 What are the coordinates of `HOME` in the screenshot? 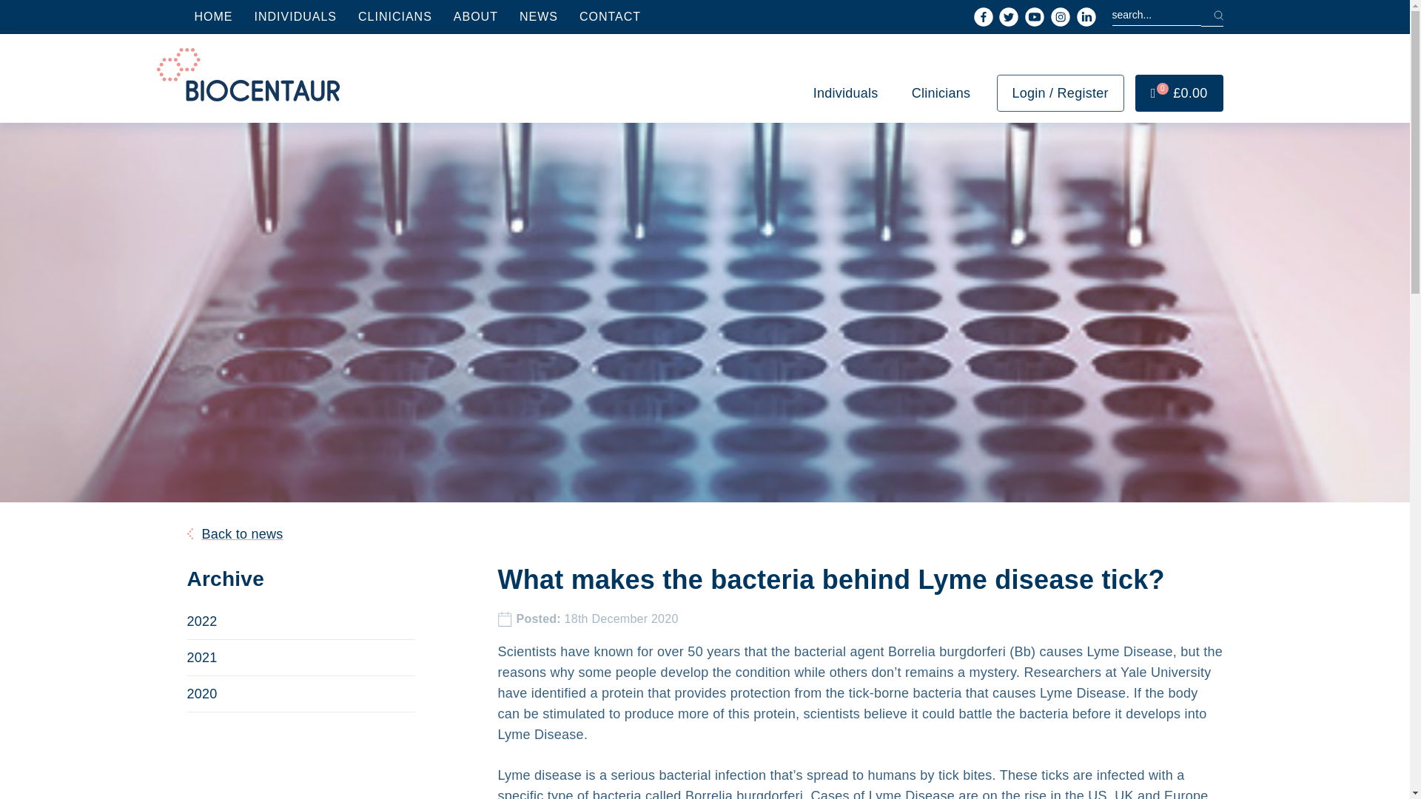 It's located at (213, 17).